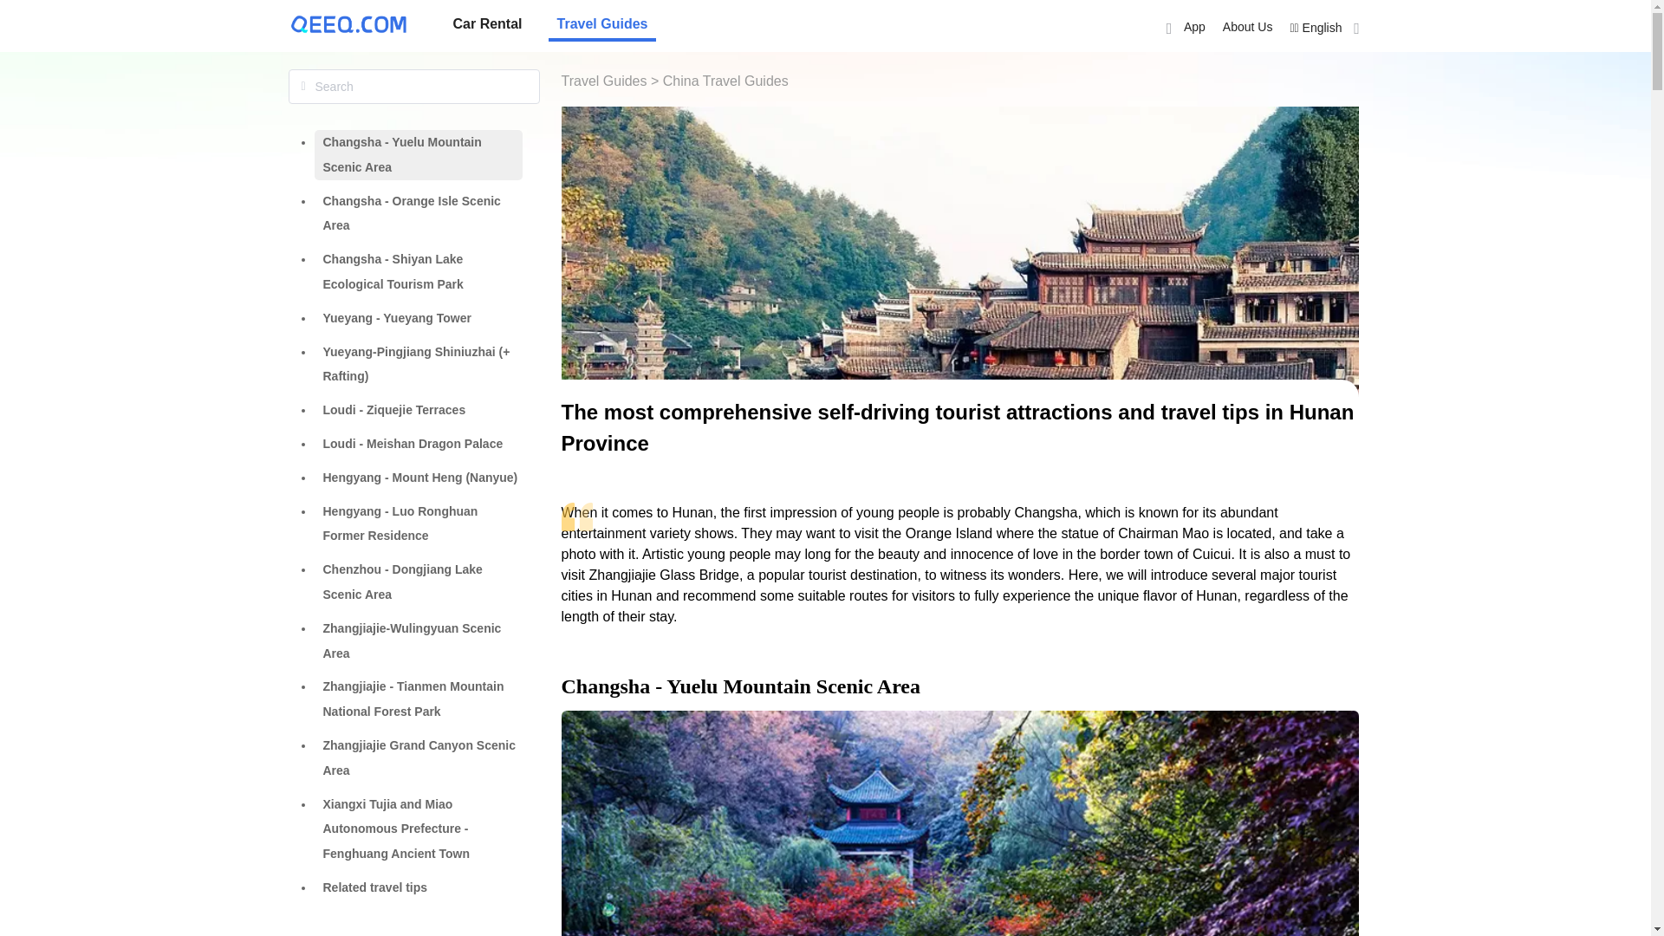  Describe the element at coordinates (1181, 26) in the screenshot. I see `App` at that location.